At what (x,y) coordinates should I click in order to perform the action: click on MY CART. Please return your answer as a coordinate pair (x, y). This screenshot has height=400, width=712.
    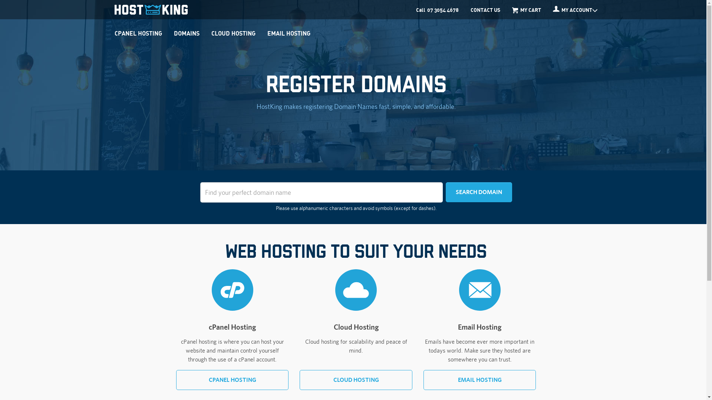
    Looking at the image, I should click on (527, 10).